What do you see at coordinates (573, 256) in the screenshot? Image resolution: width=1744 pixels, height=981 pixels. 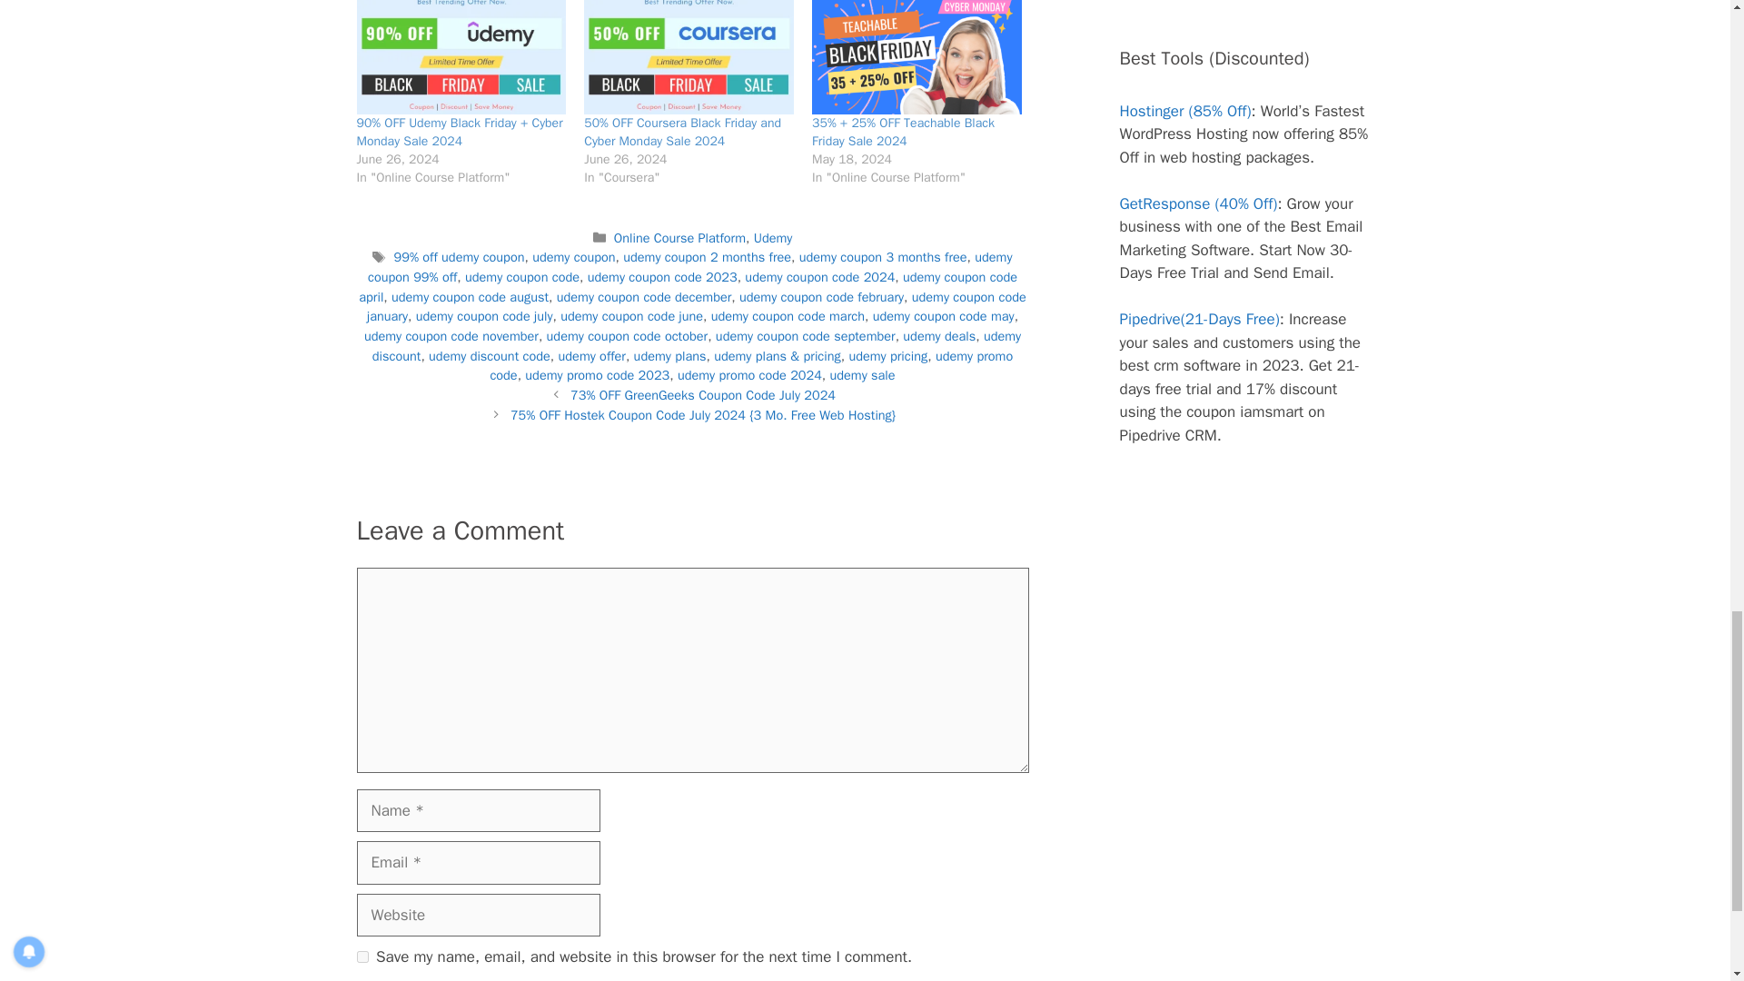 I see `udemy coupon` at bounding box center [573, 256].